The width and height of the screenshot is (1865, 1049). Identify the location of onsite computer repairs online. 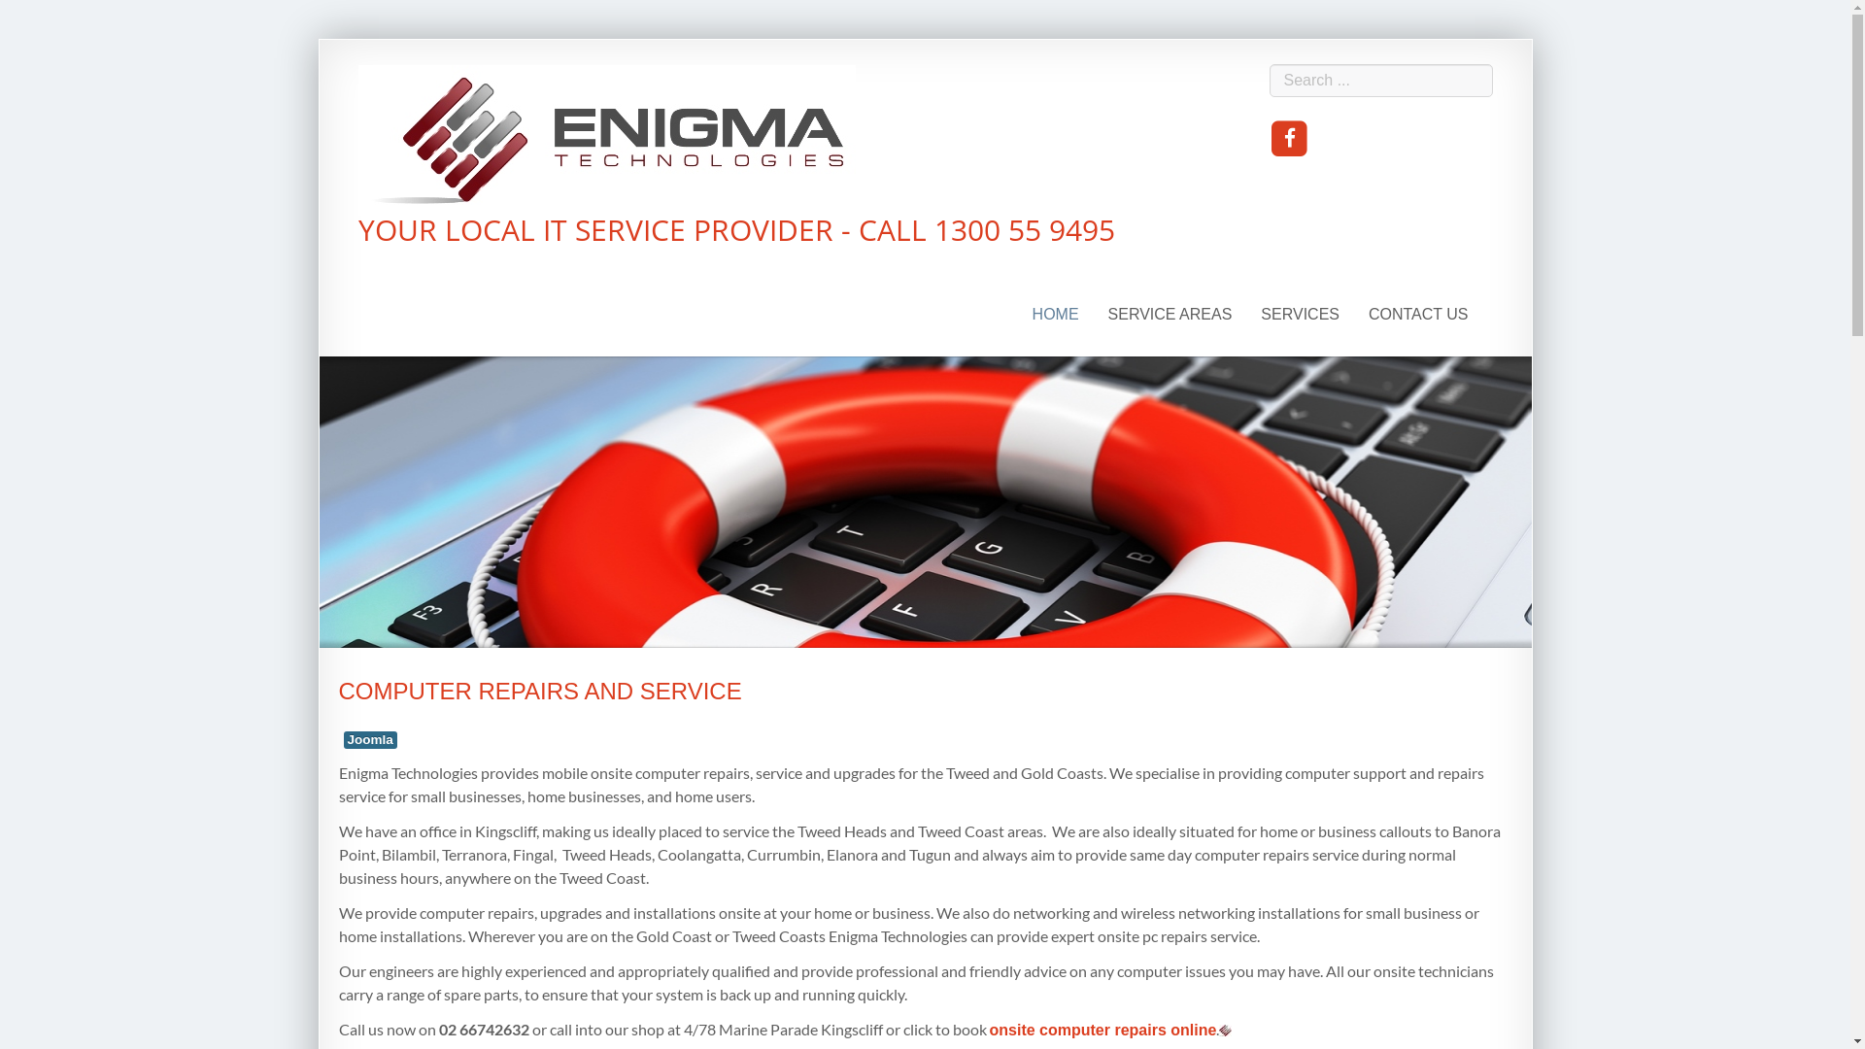
(1102, 1030).